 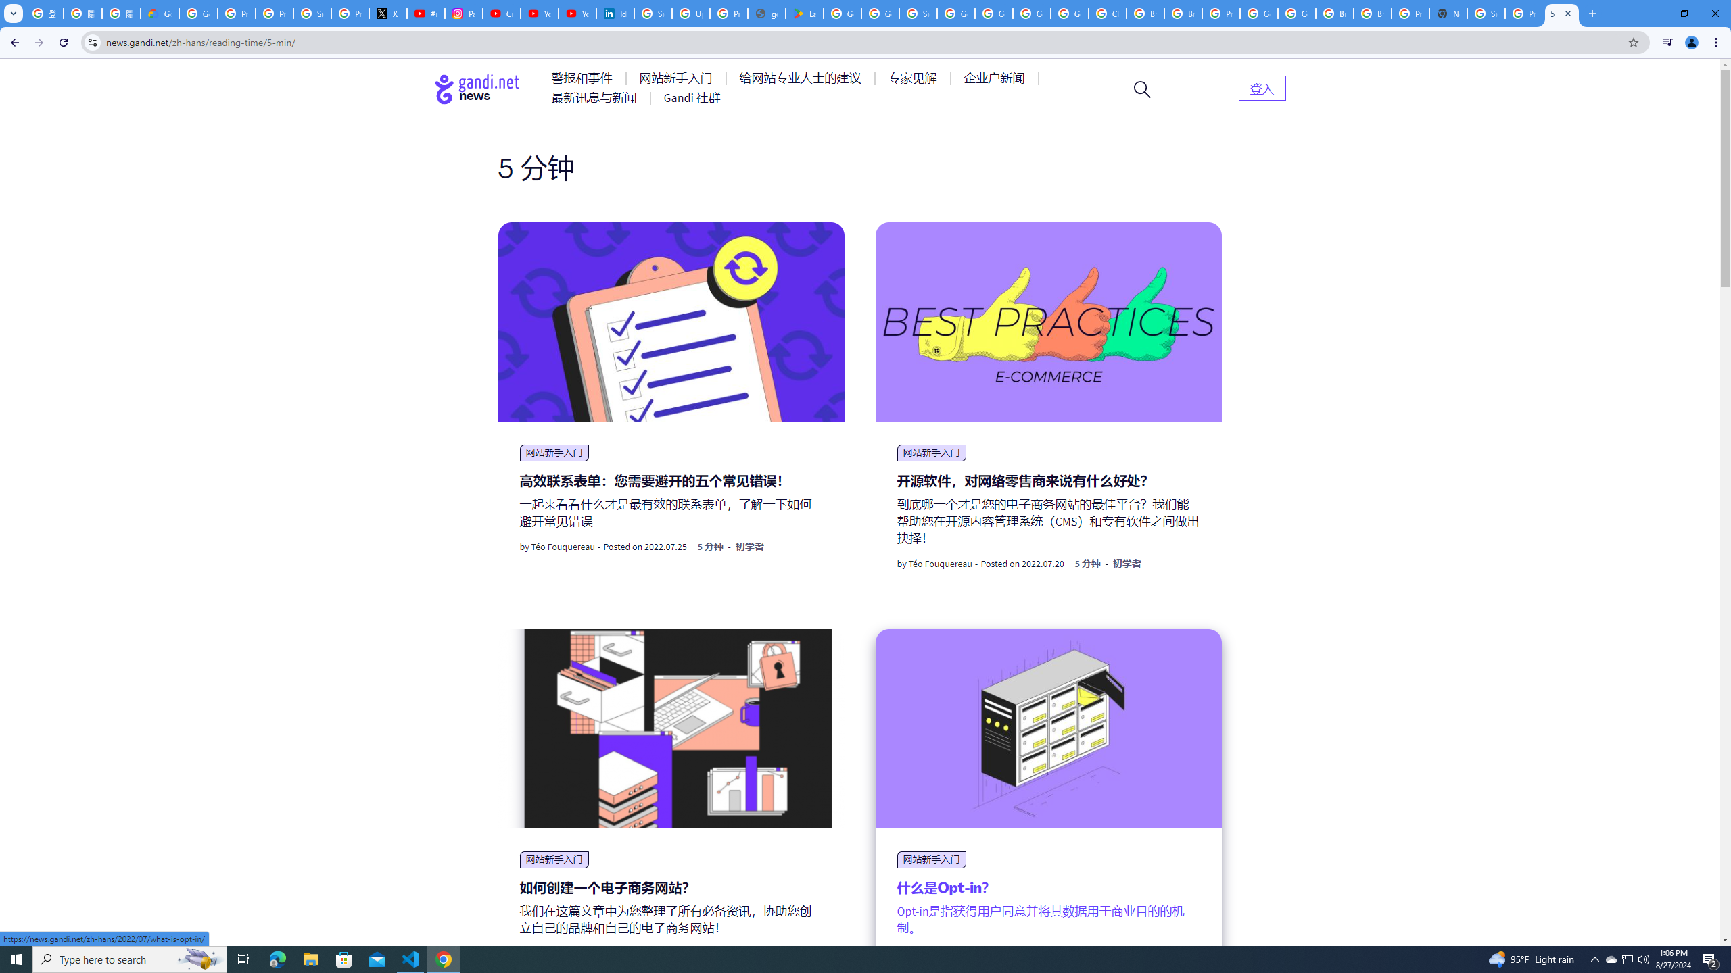 I want to click on AutomationID: menu-item-77763, so click(x=802, y=78).